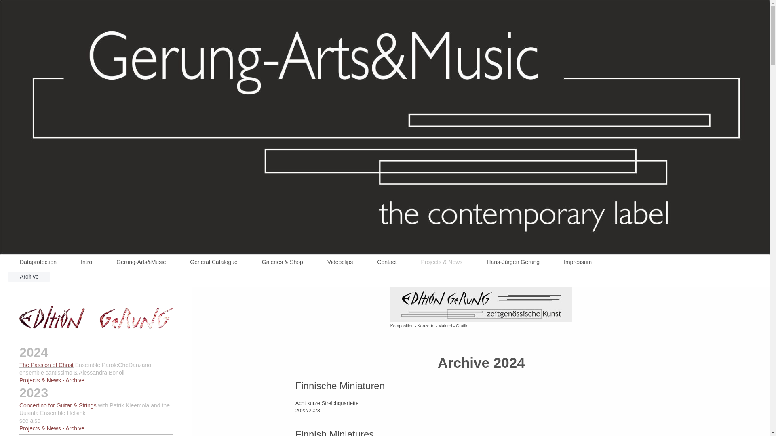 This screenshot has height=436, width=776. I want to click on Komposition - Konzerte - Malerei - Grafik, so click(481, 308).